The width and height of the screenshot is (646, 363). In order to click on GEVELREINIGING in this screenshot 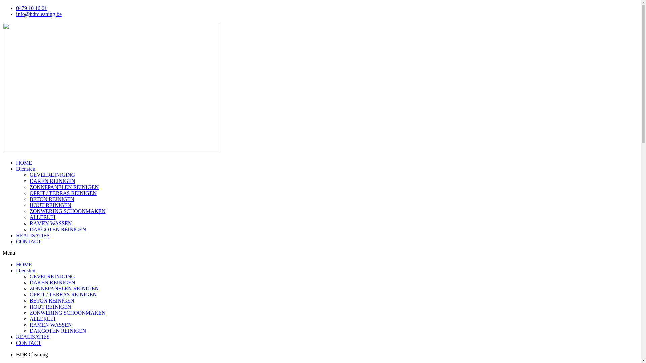, I will do `click(52, 175)`.